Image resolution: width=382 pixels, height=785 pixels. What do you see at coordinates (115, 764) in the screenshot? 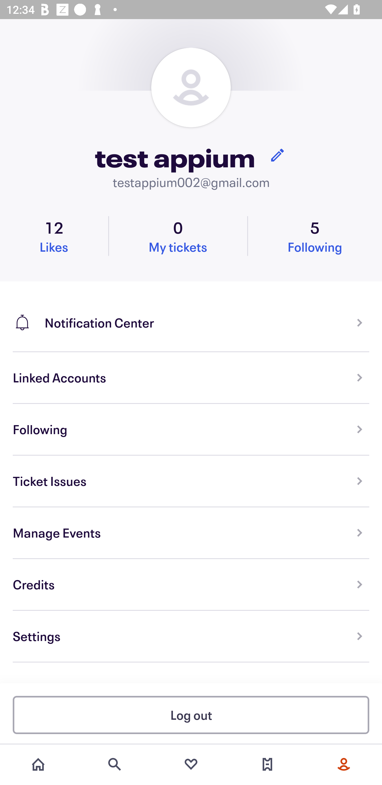
I see `Search events` at bounding box center [115, 764].